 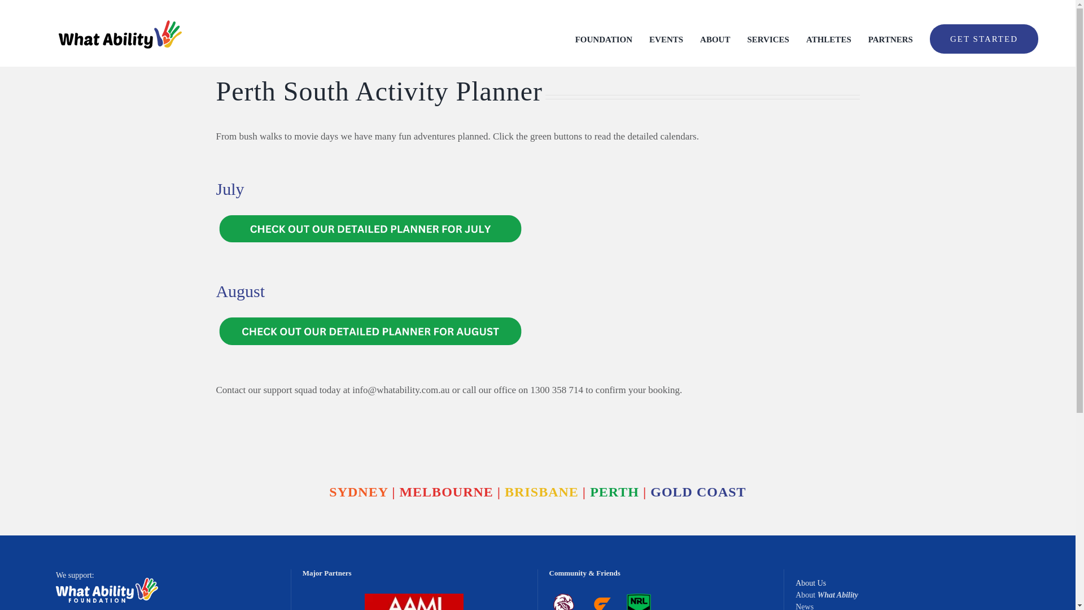 What do you see at coordinates (666, 40) in the screenshot?
I see `EVENTS` at bounding box center [666, 40].